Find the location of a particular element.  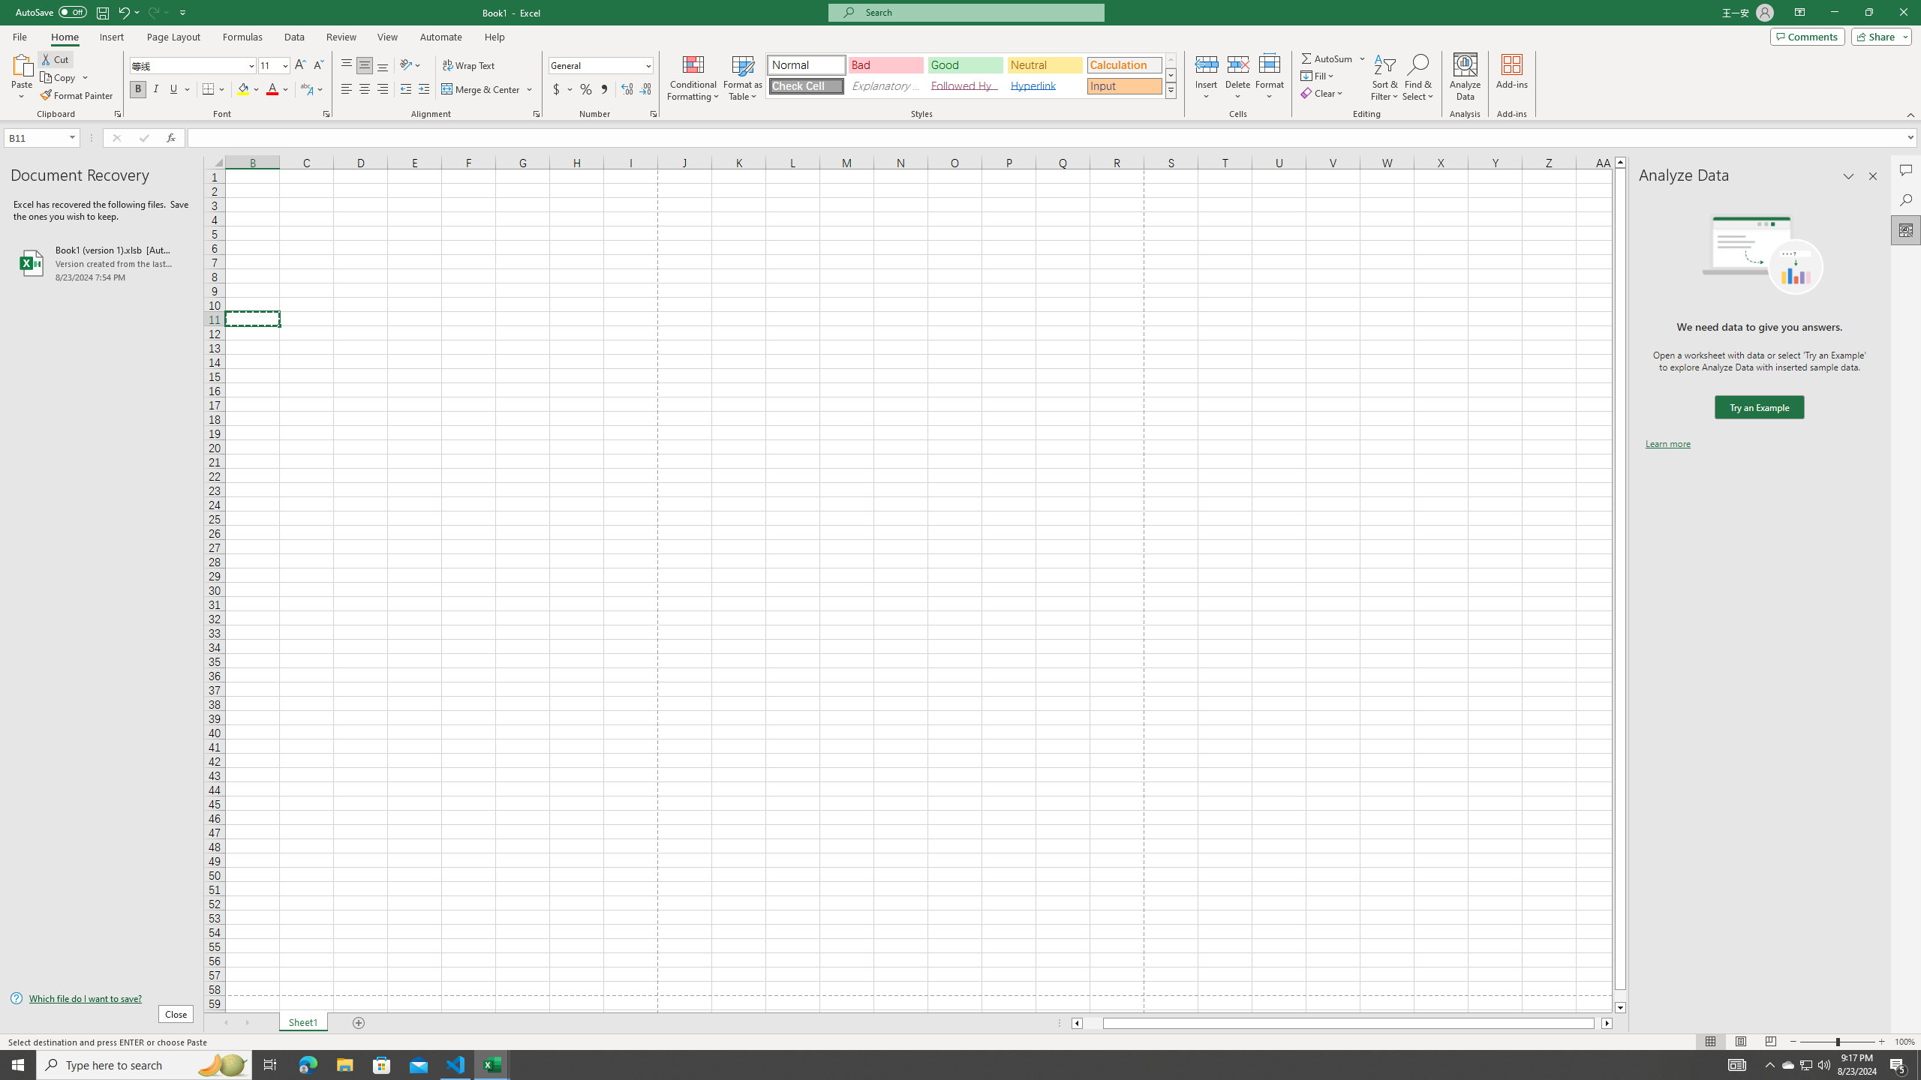

We need data to give you answers. Try an Example is located at coordinates (1759, 408).